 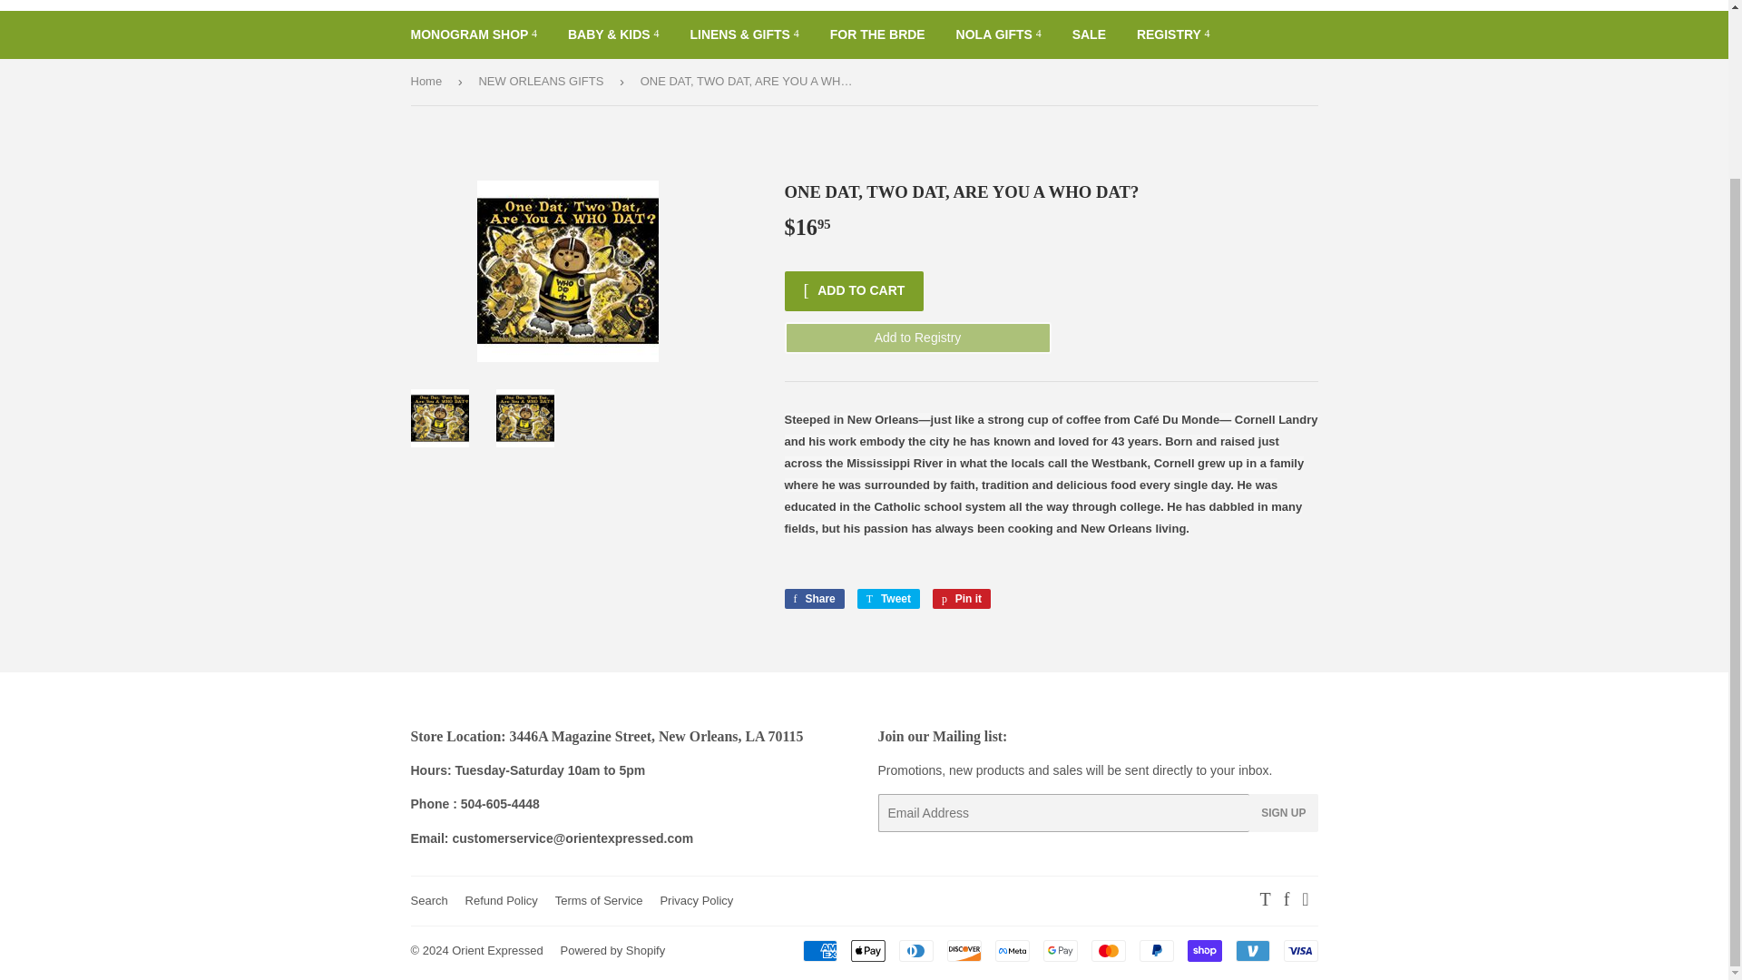 What do you see at coordinates (1203, 950) in the screenshot?
I see `Shop Pay` at bounding box center [1203, 950].